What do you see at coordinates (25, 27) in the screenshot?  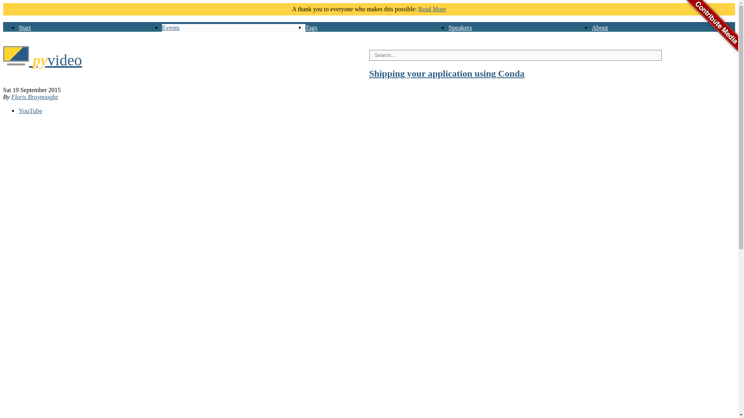 I see `Start` at bounding box center [25, 27].